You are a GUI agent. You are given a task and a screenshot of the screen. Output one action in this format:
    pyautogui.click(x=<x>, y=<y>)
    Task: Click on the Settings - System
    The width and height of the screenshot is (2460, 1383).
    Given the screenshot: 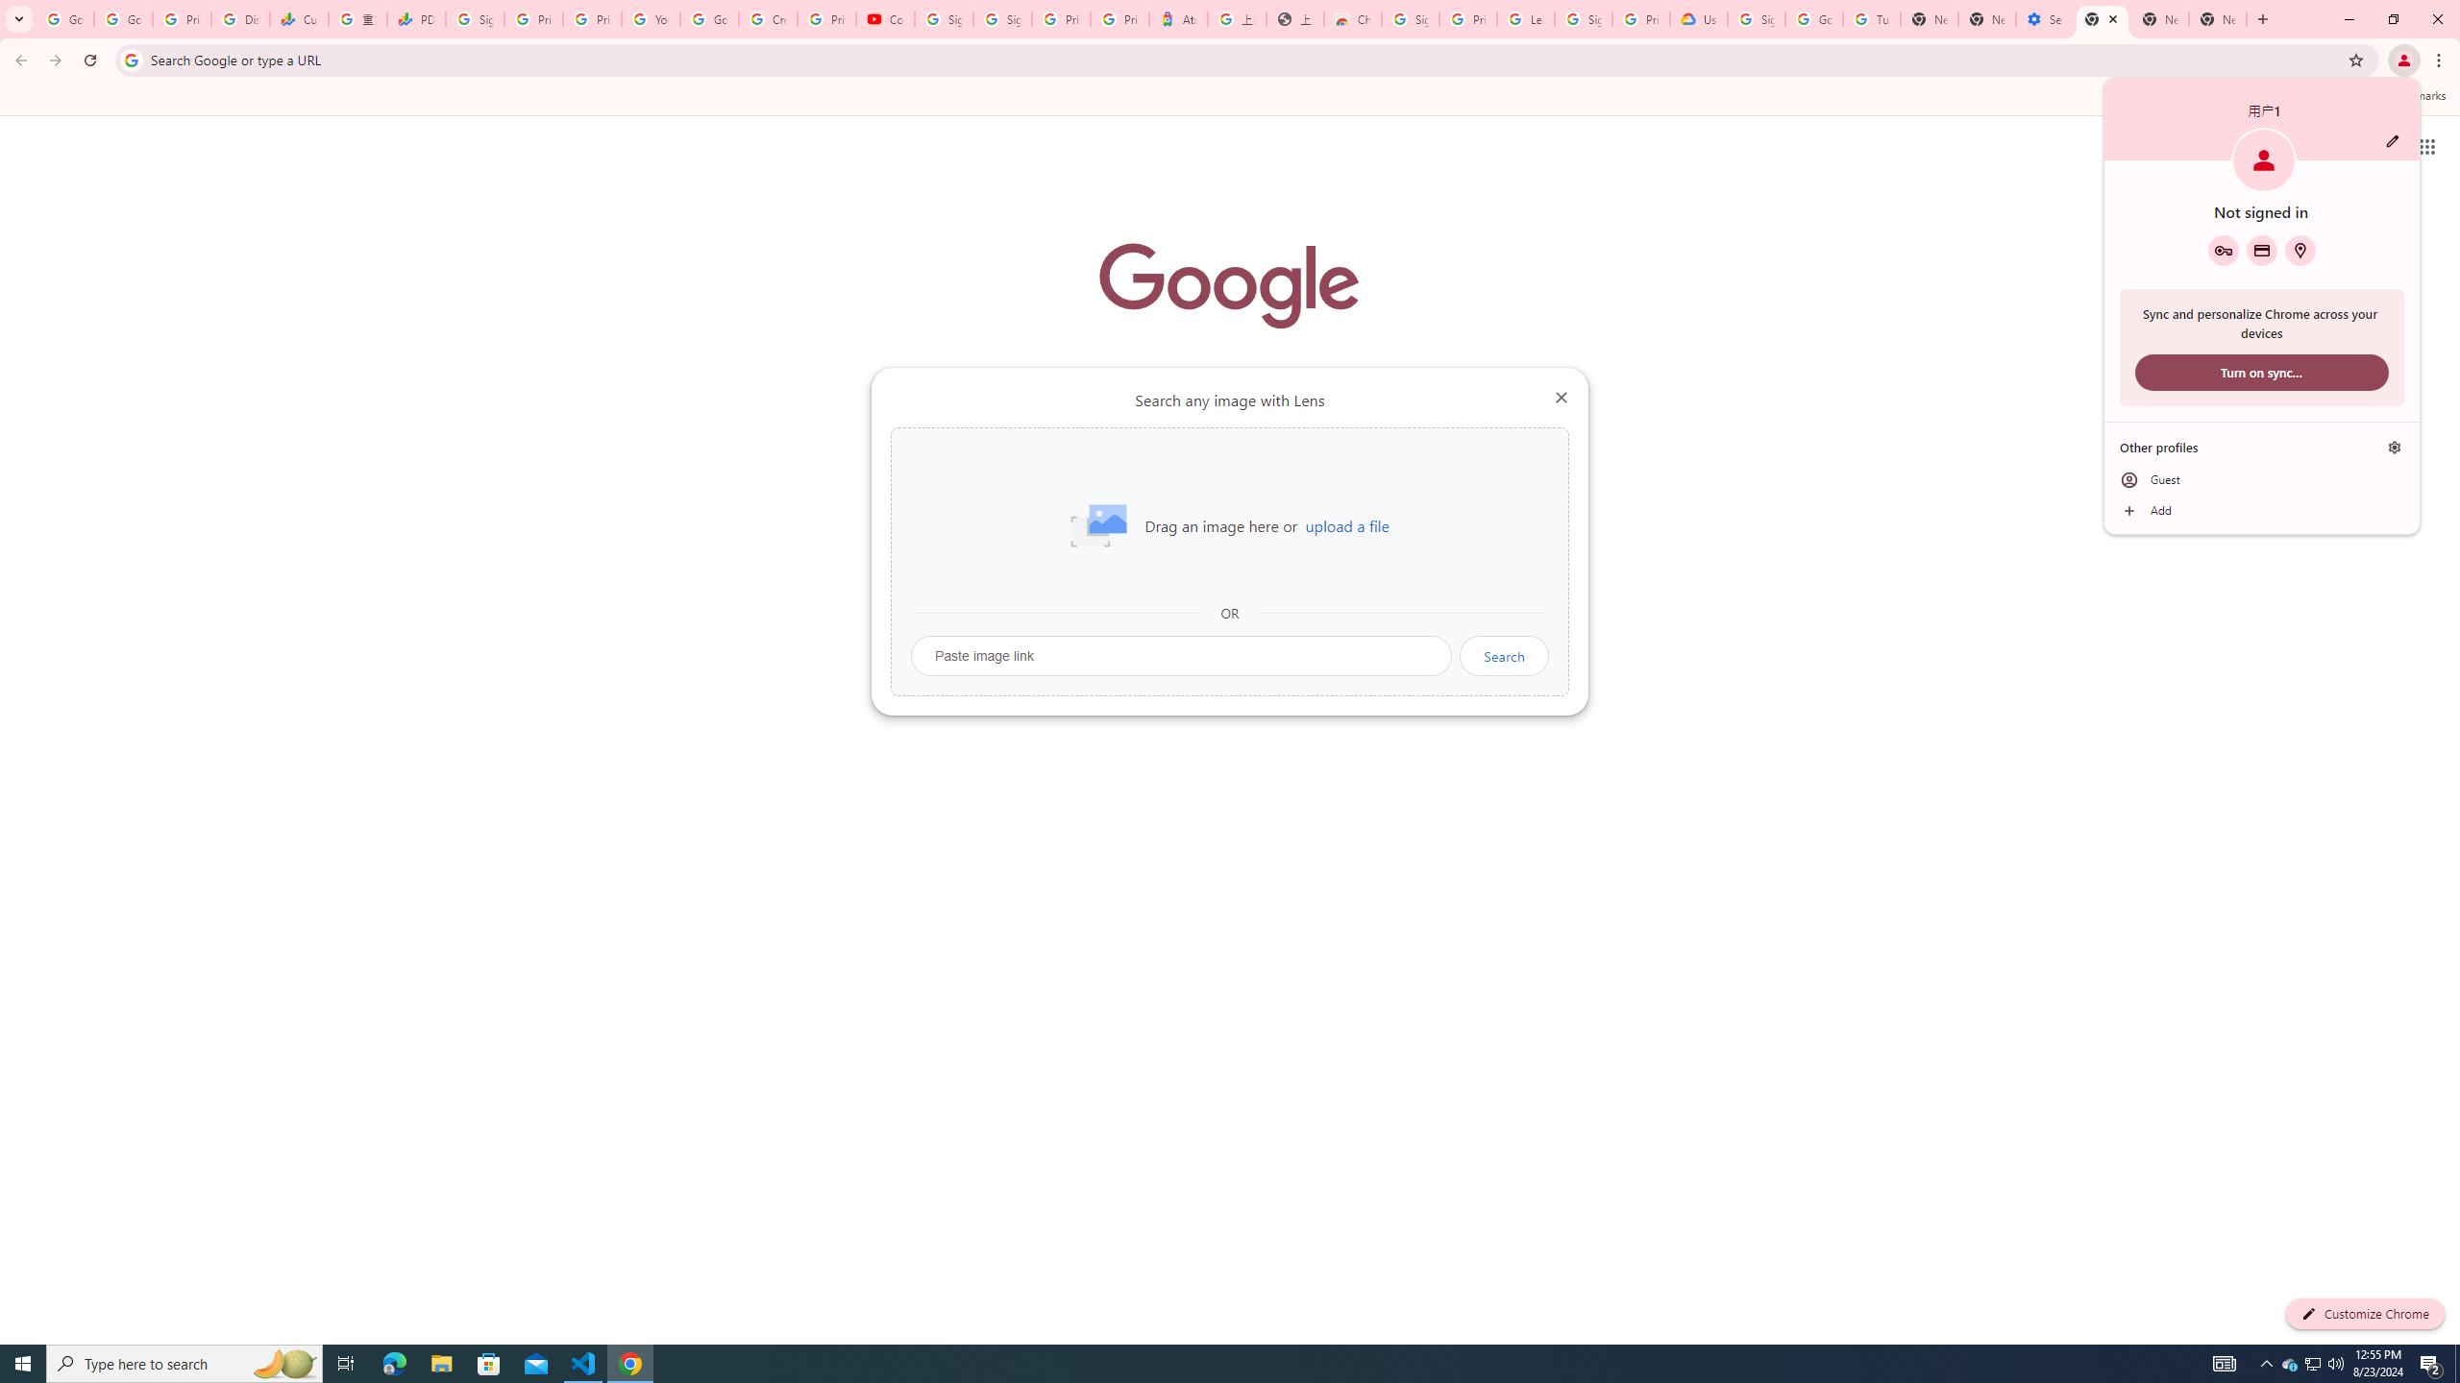 What is the action you would take?
    pyautogui.click(x=2043, y=19)
    